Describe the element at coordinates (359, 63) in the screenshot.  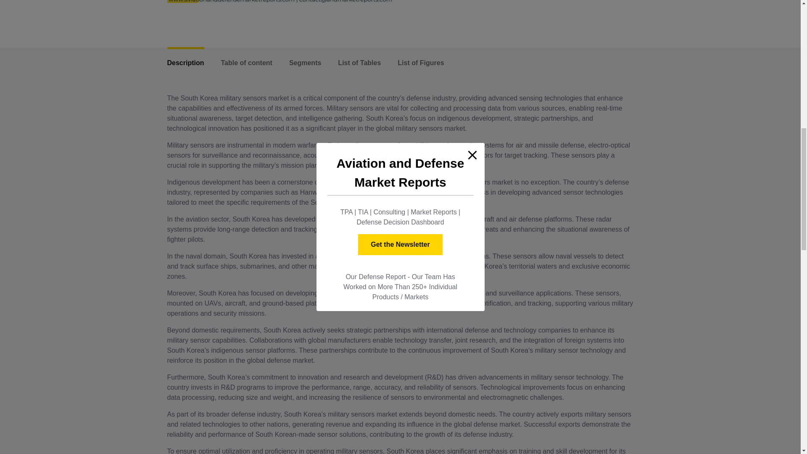
I see `List of Tables` at that location.